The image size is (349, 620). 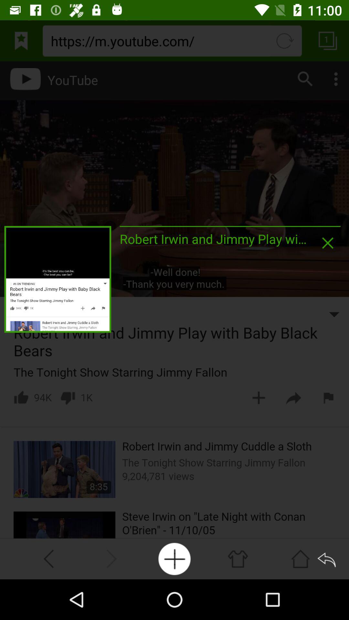 I want to click on back button, so click(x=328, y=559).